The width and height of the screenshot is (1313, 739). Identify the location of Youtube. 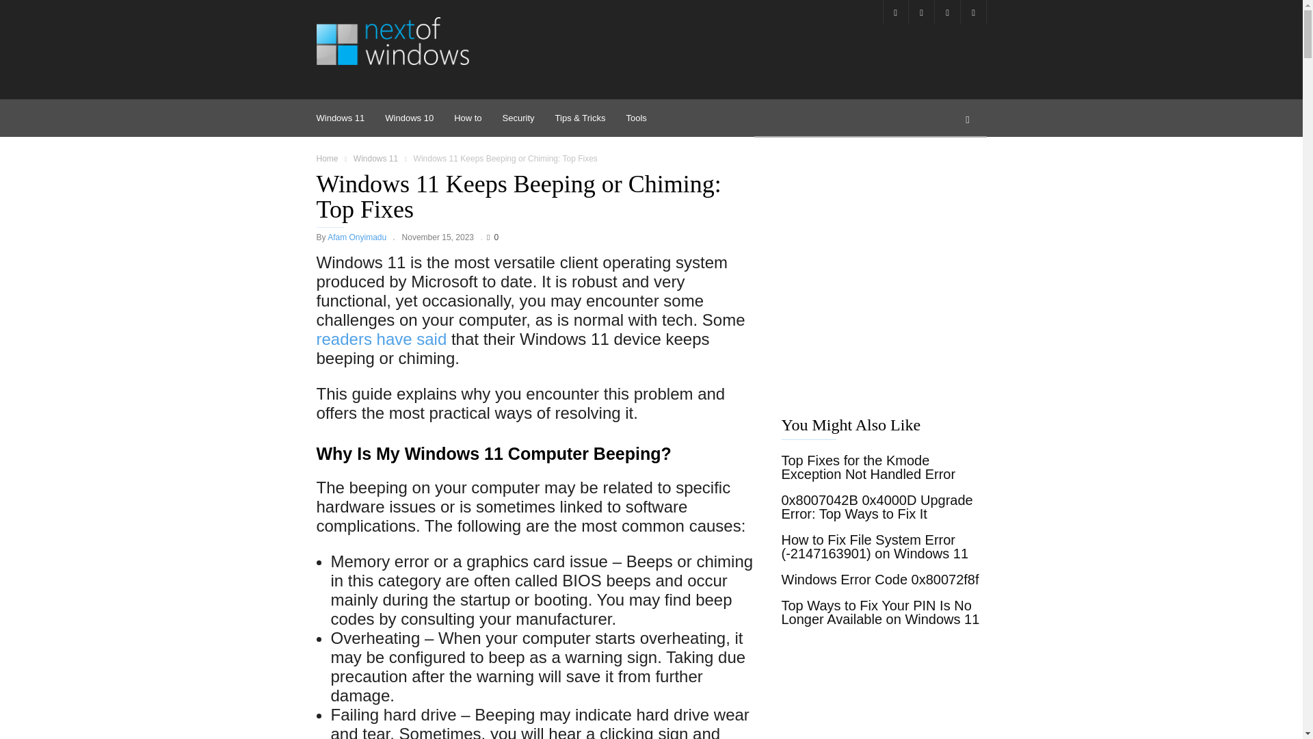
(972, 12).